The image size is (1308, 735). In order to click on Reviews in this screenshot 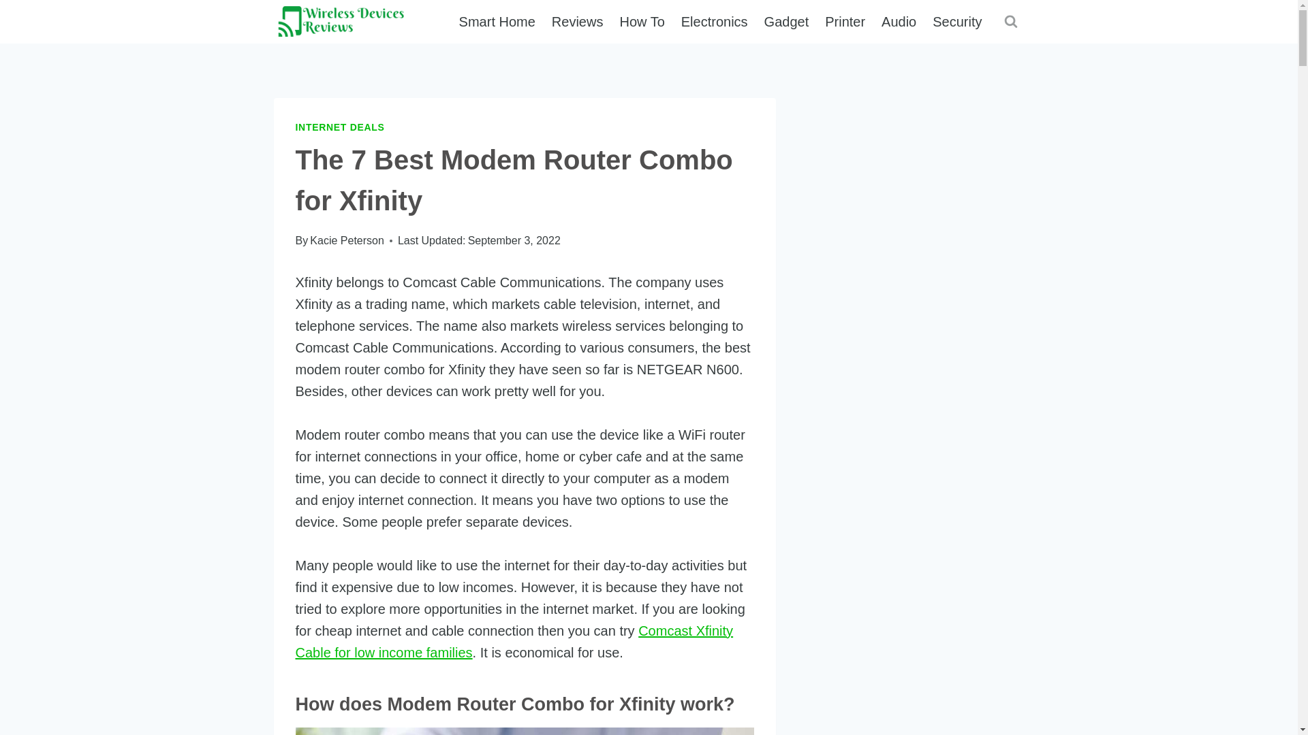, I will do `click(578, 22)`.